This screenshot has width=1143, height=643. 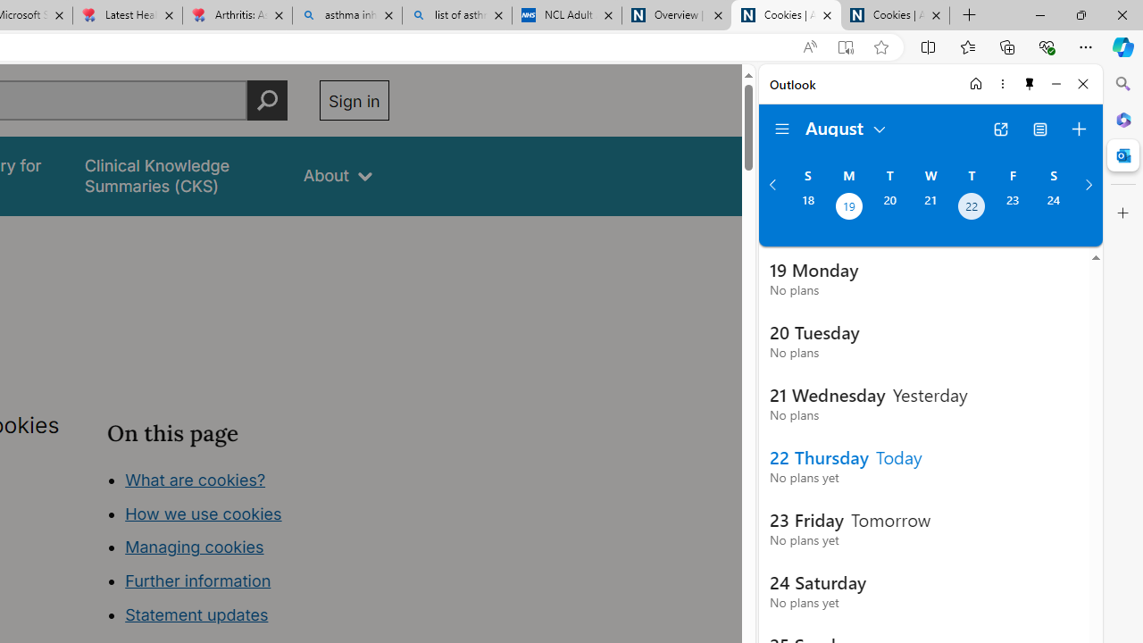 I want to click on Tuesday, August 20, 2024. , so click(x=889, y=208).